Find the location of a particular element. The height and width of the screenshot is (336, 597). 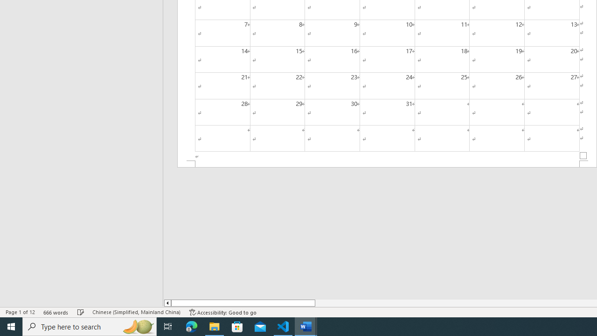

Page Number Page 1 of 12 is located at coordinates (20, 312).